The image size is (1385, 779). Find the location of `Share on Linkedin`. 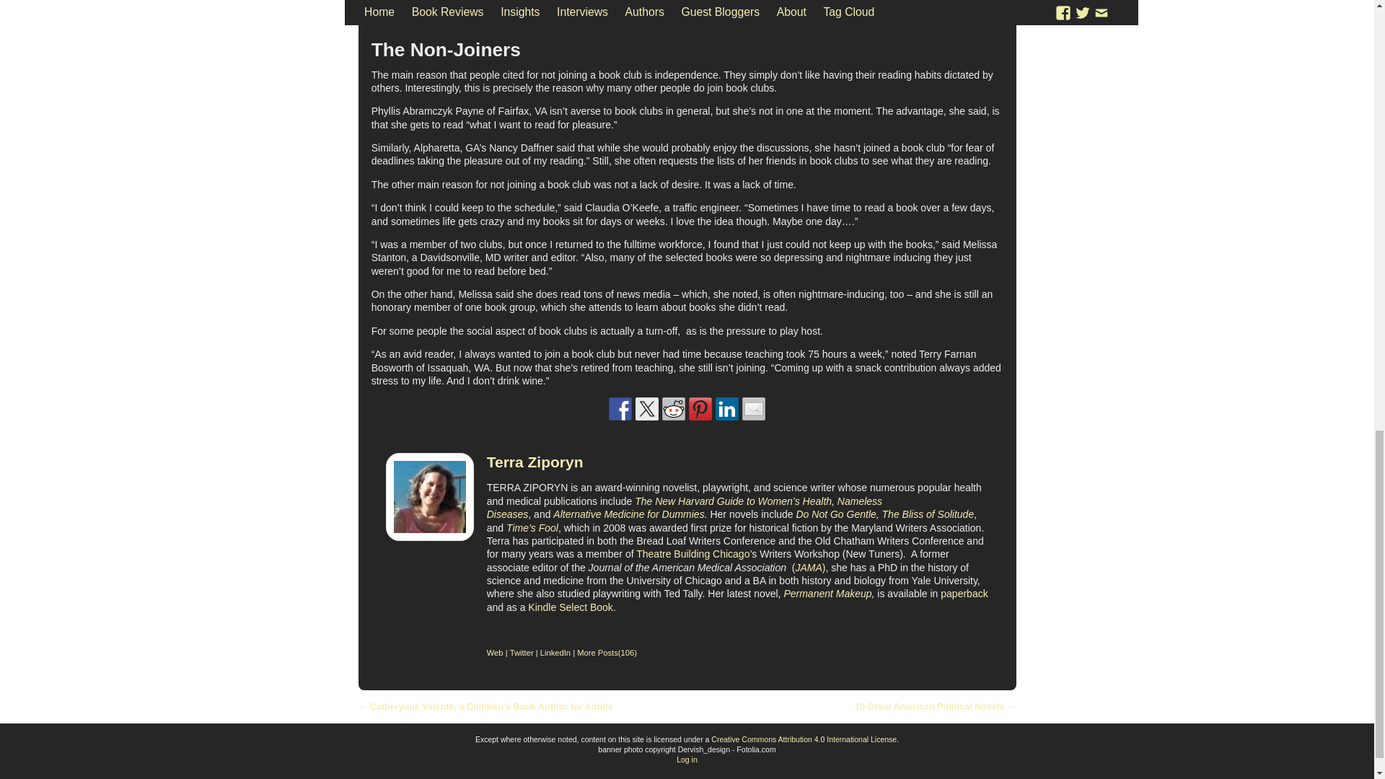

Share on Linkedin is located at coordinates (727, 408).